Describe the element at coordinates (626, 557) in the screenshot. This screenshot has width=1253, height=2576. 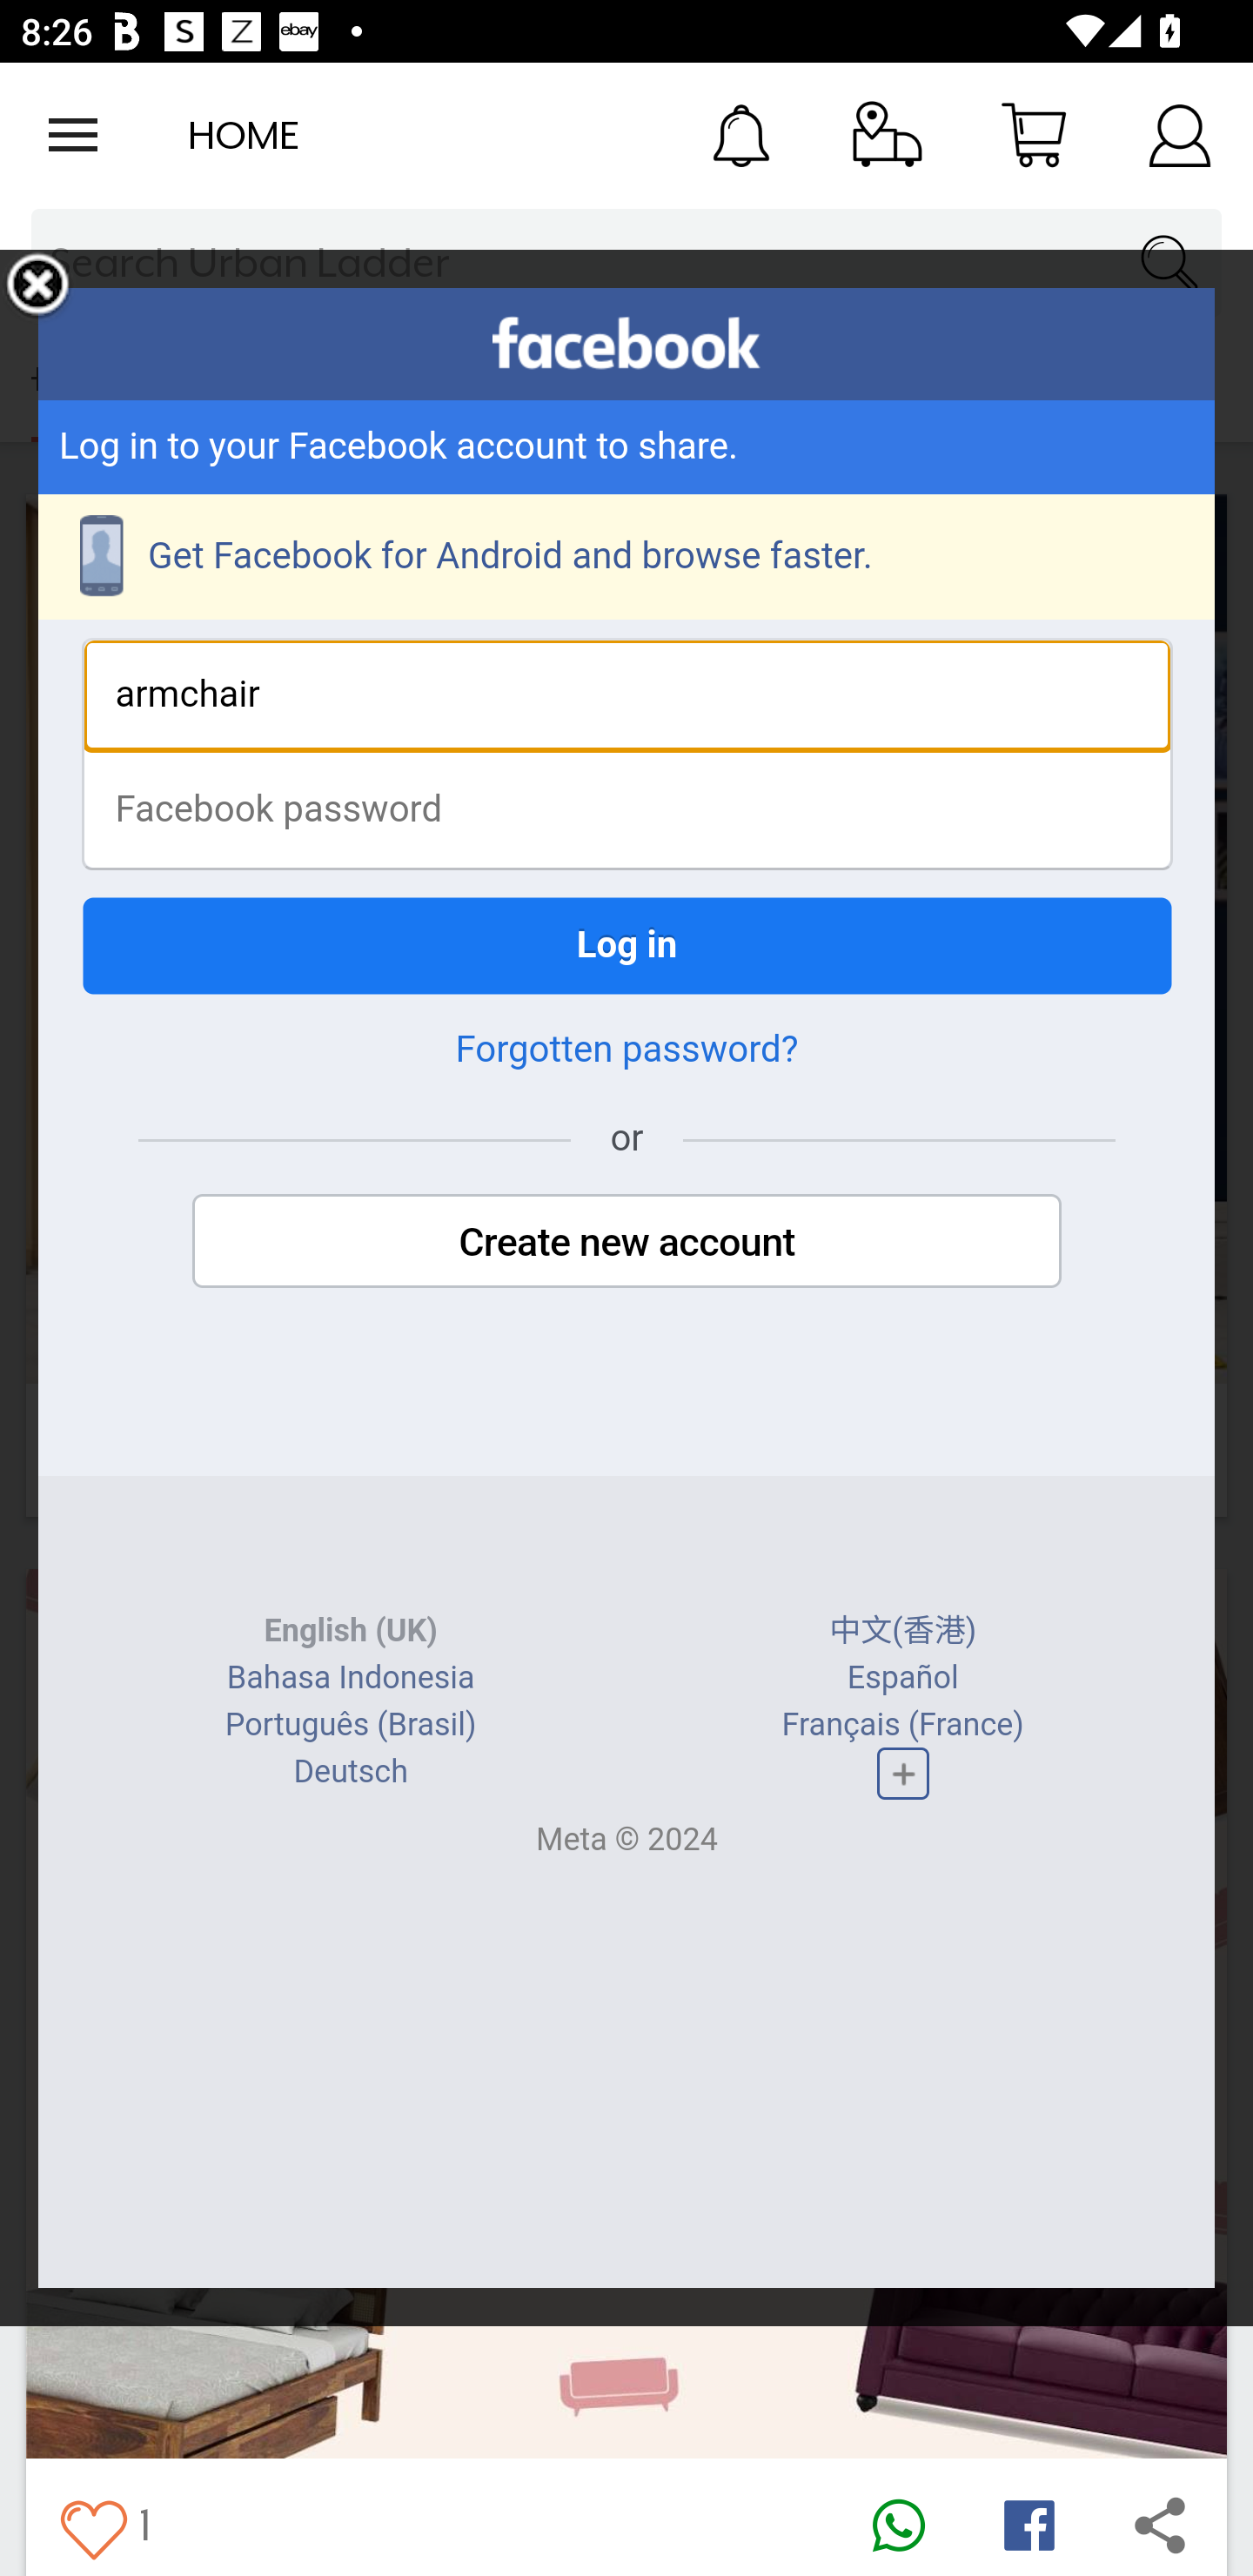
I see `Get Facebook for Android and browse faster.` at that location.